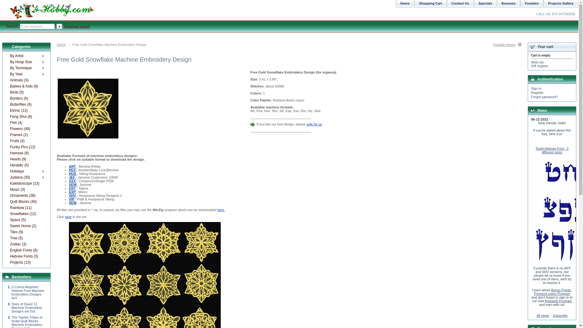 This screenshot has width=583, height=328. I want to click on Rewards Program, so click(559, 301).